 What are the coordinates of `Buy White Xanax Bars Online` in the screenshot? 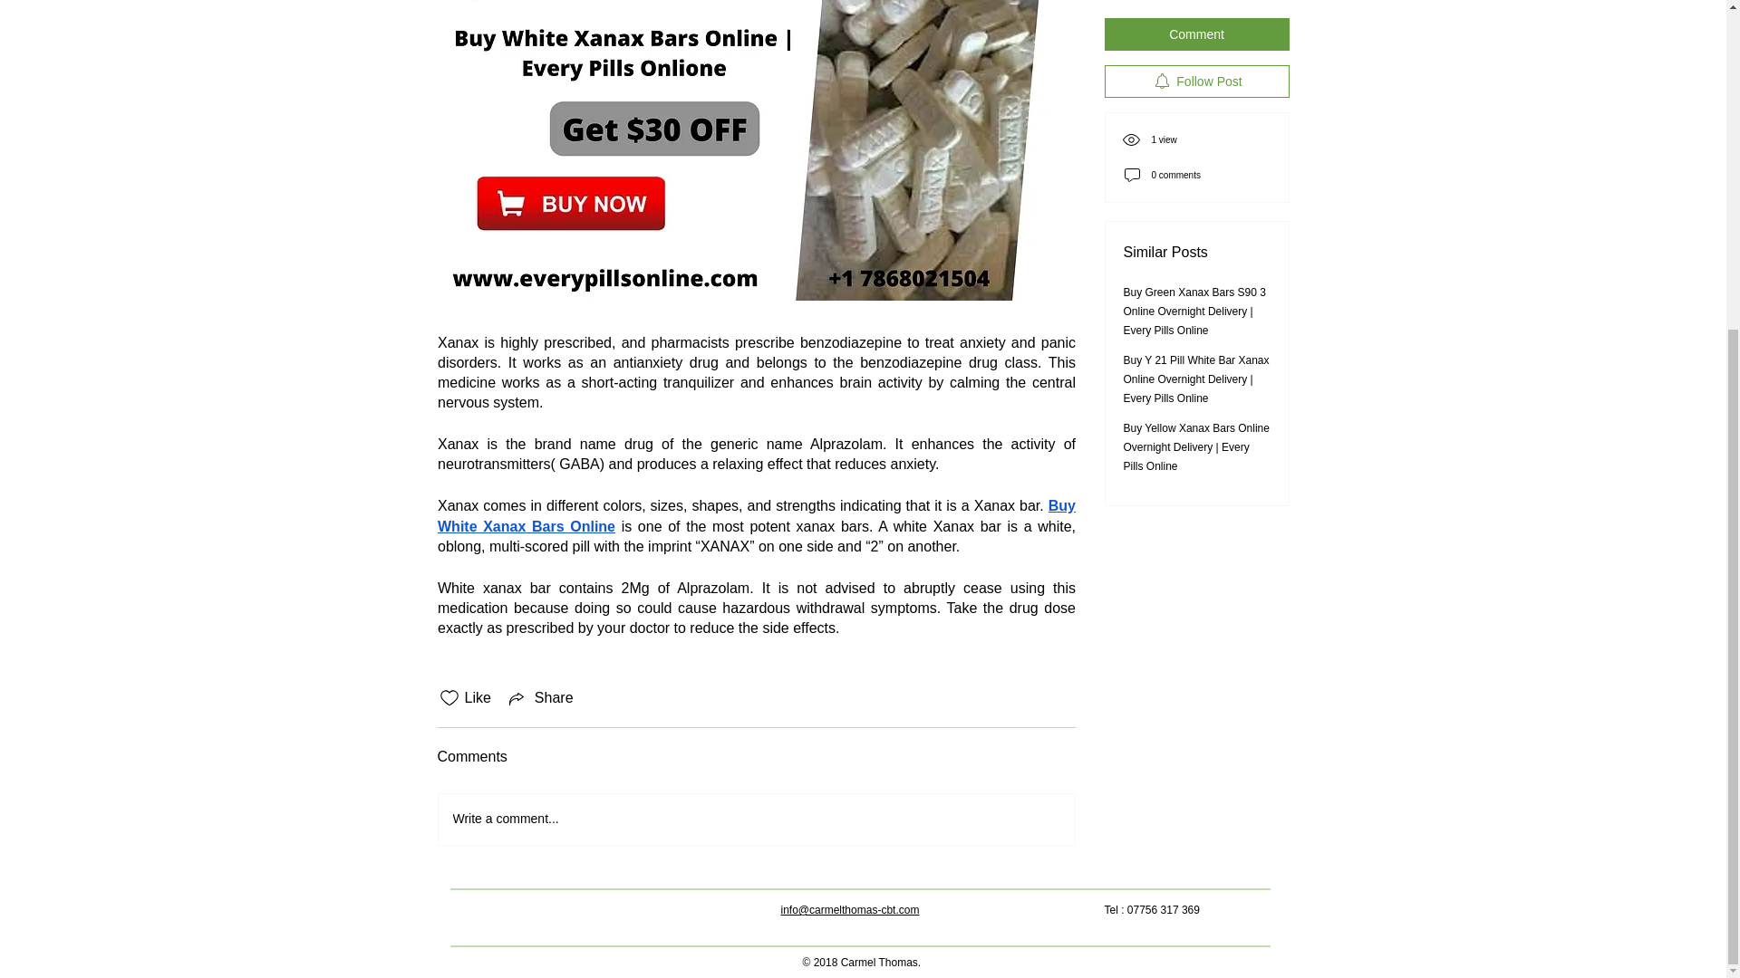 It's located at (758, 514).